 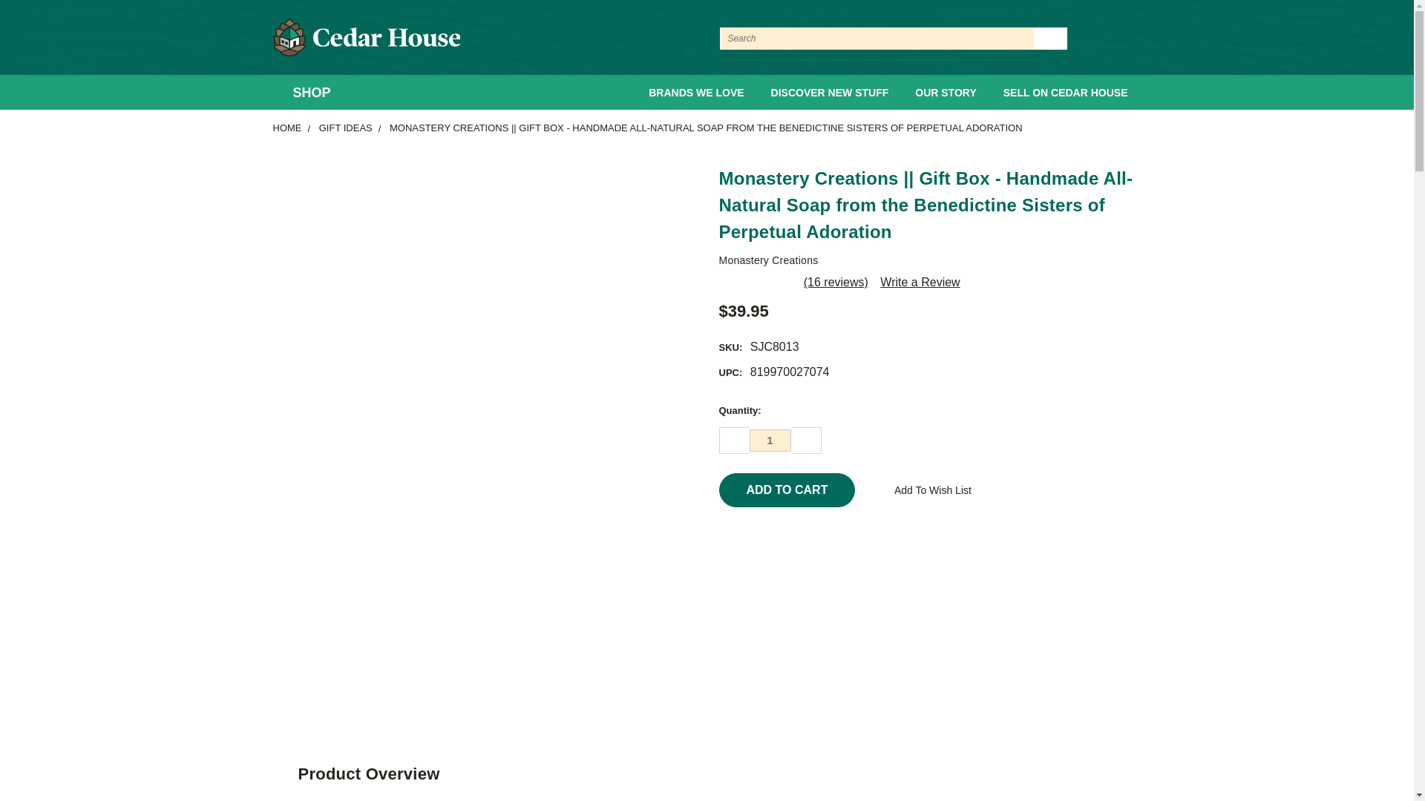 I want to click on Submit Search, so click(x=1051, y=39).